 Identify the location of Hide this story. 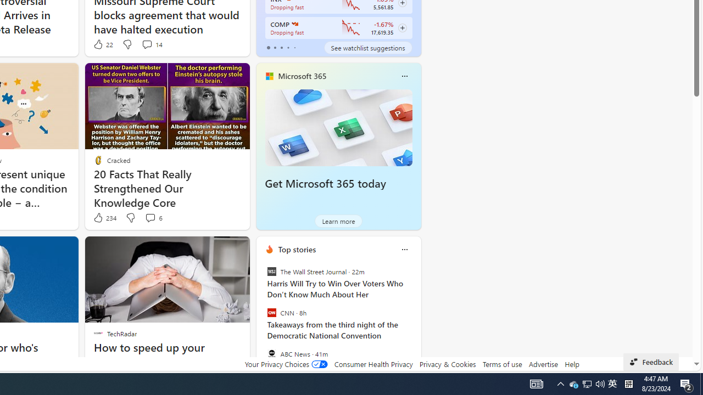
(110, 249).